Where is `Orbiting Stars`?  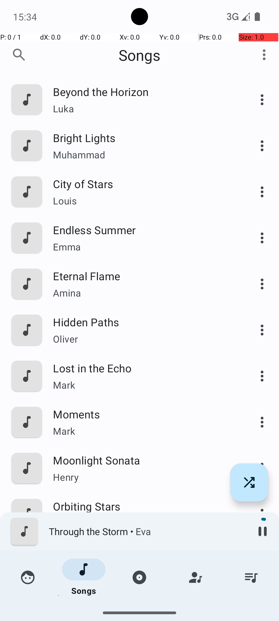
Orbiting Stars is located at coordinates (144, 506).